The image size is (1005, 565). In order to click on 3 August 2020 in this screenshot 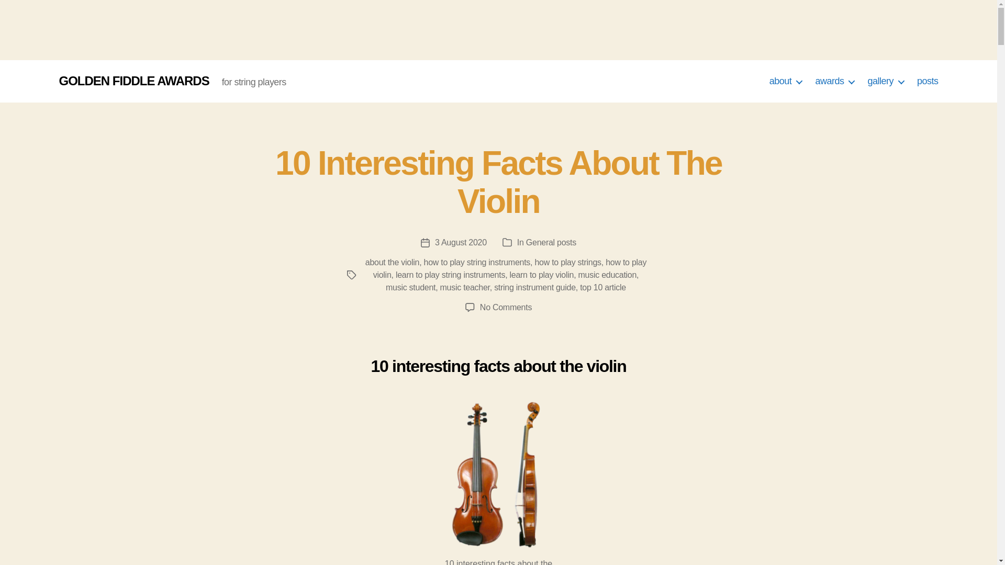, I will do `click(461, 242)`.